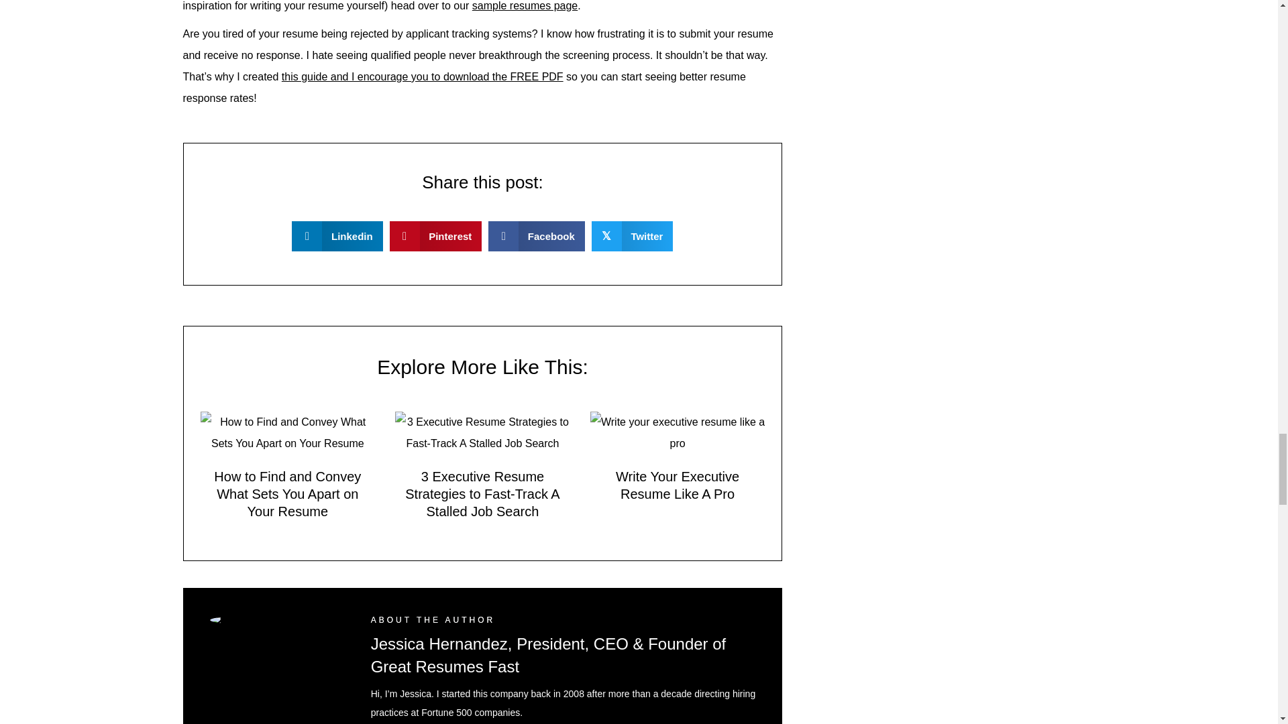 This screenshot has width=1288, height=724. What do you see at coordinates (423, 76) in the screenshot?
I see `this guide and I encourage you to download the FREE PDF` at bounding box center [423, 76].